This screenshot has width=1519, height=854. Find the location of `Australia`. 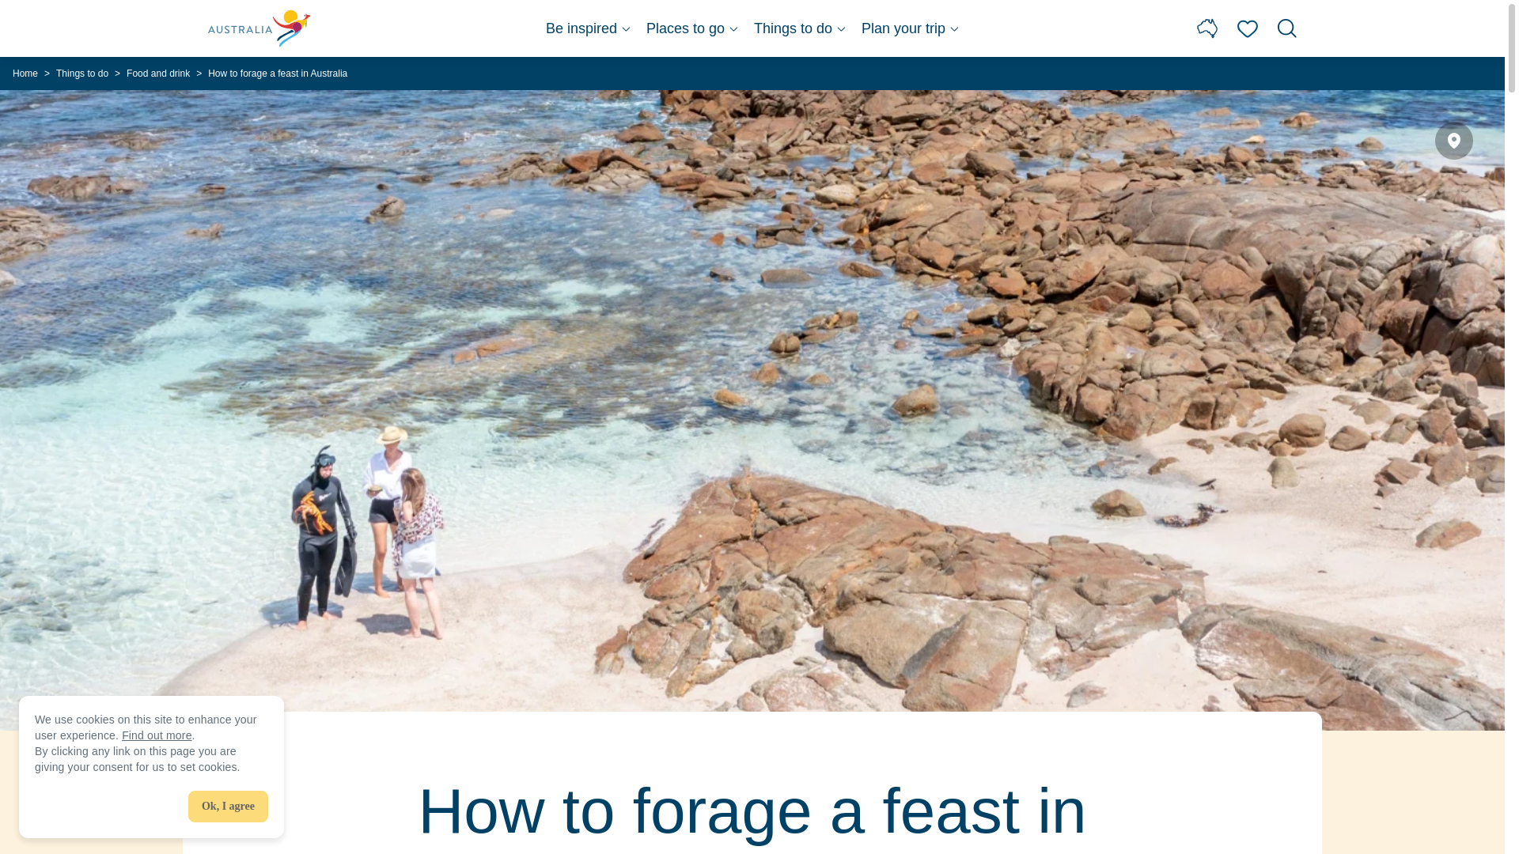

Australia is located at coordinates (259, 28).